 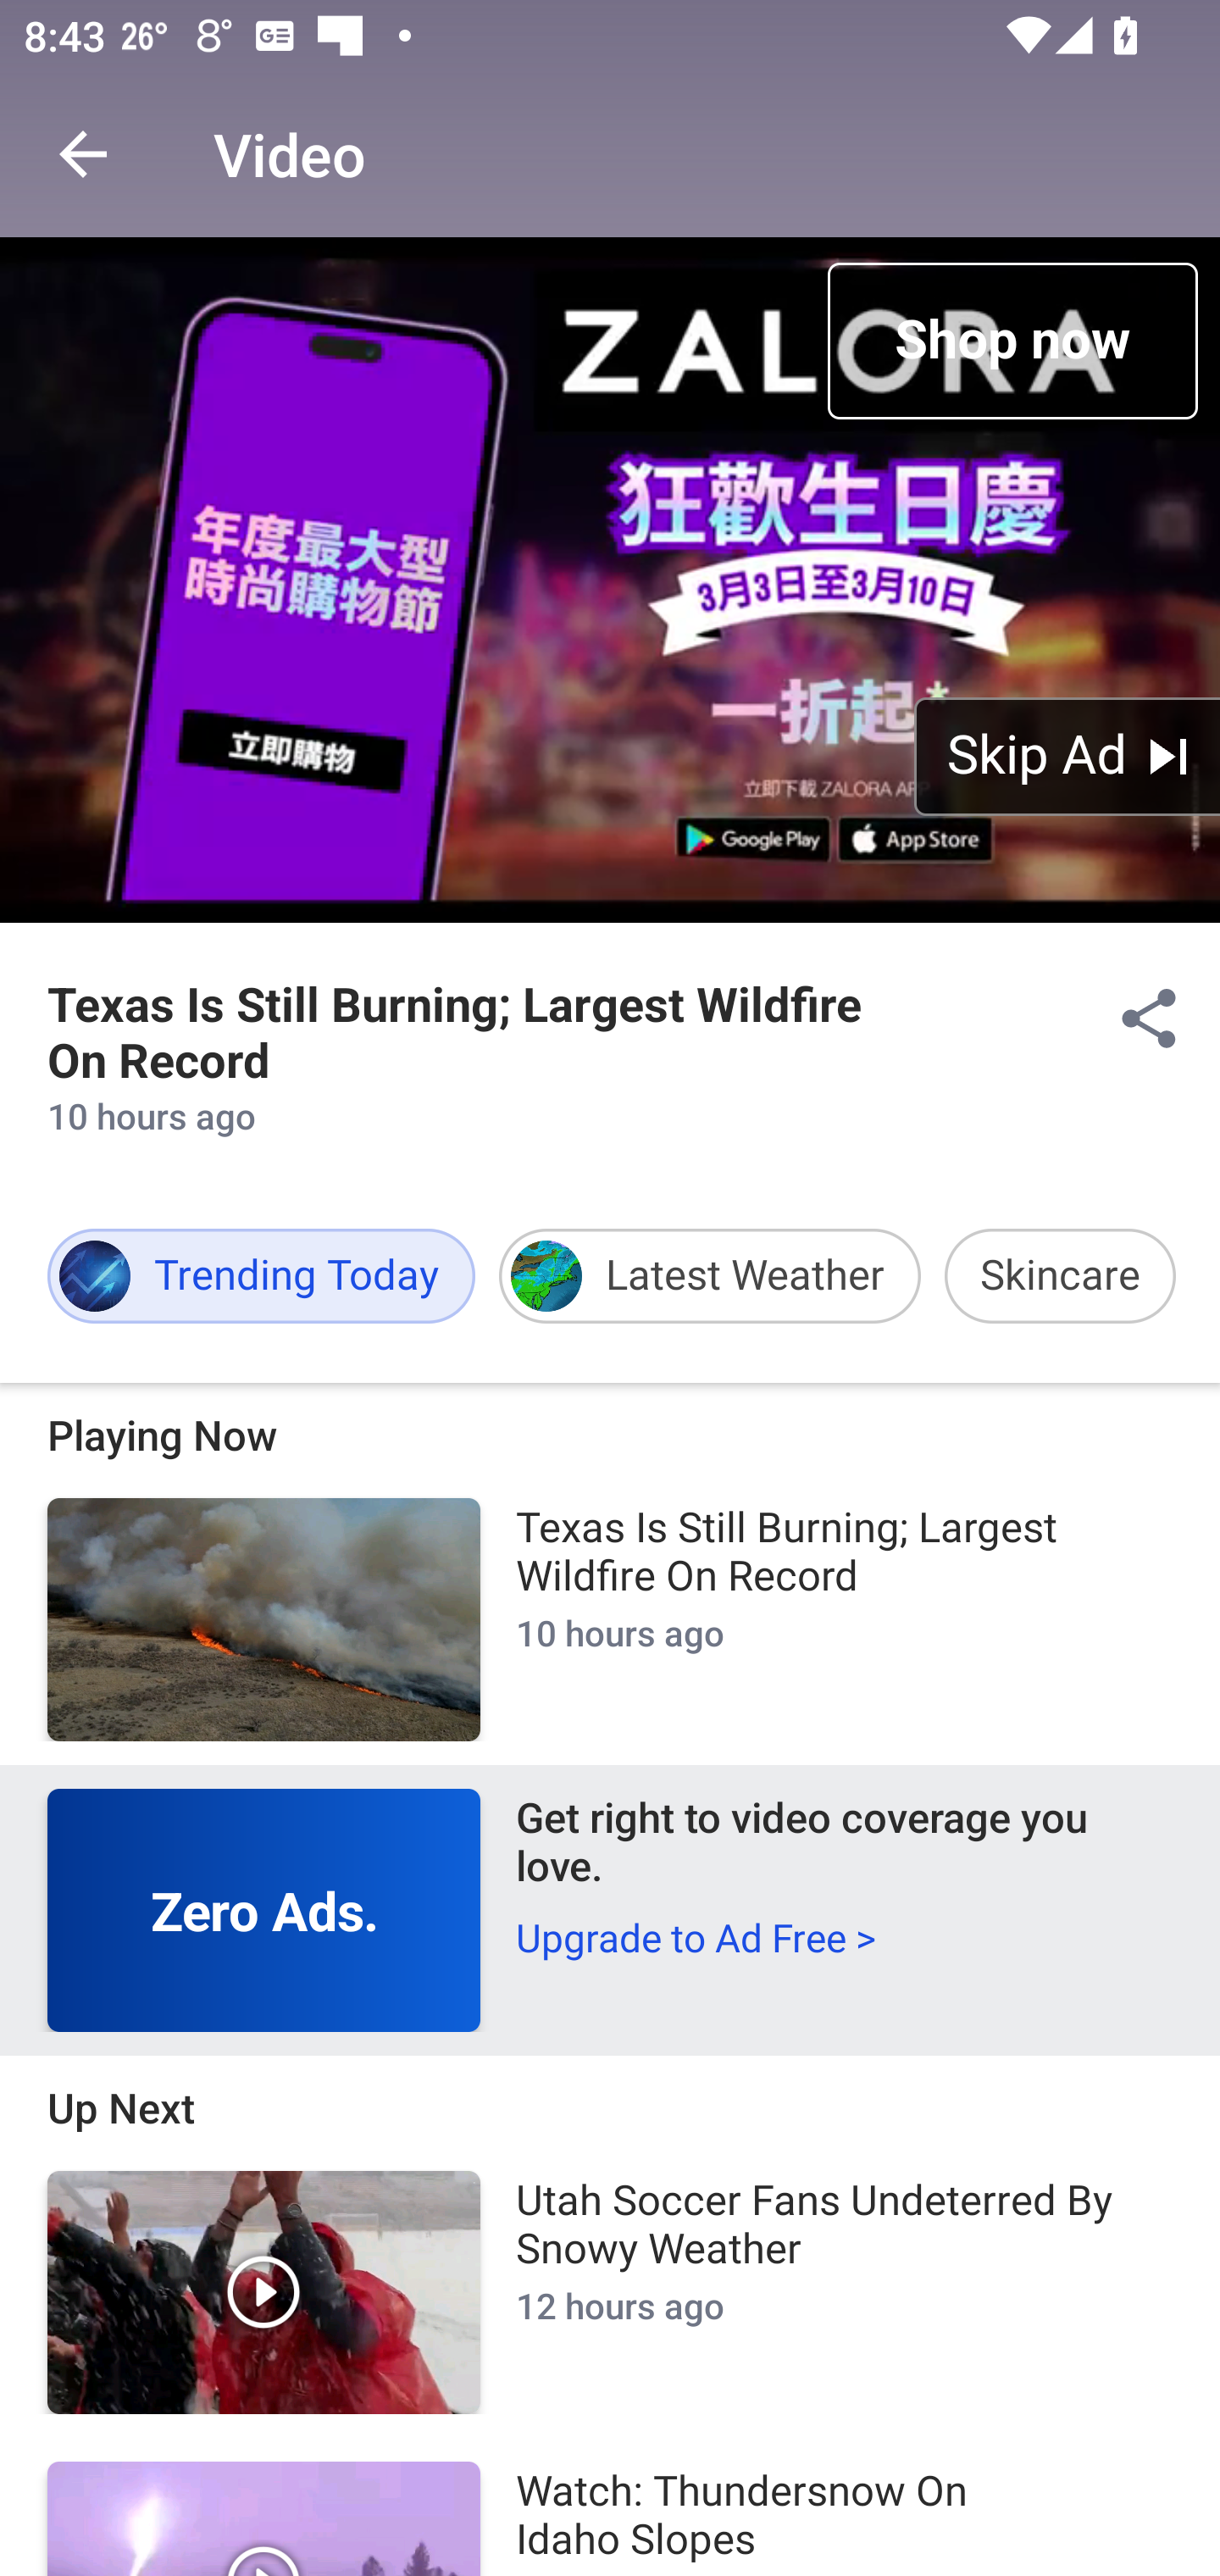 What do you see at coordinates (1060, 1276) in the screenshot?
I see `Skincare` at bounding box center [1060, 1276].